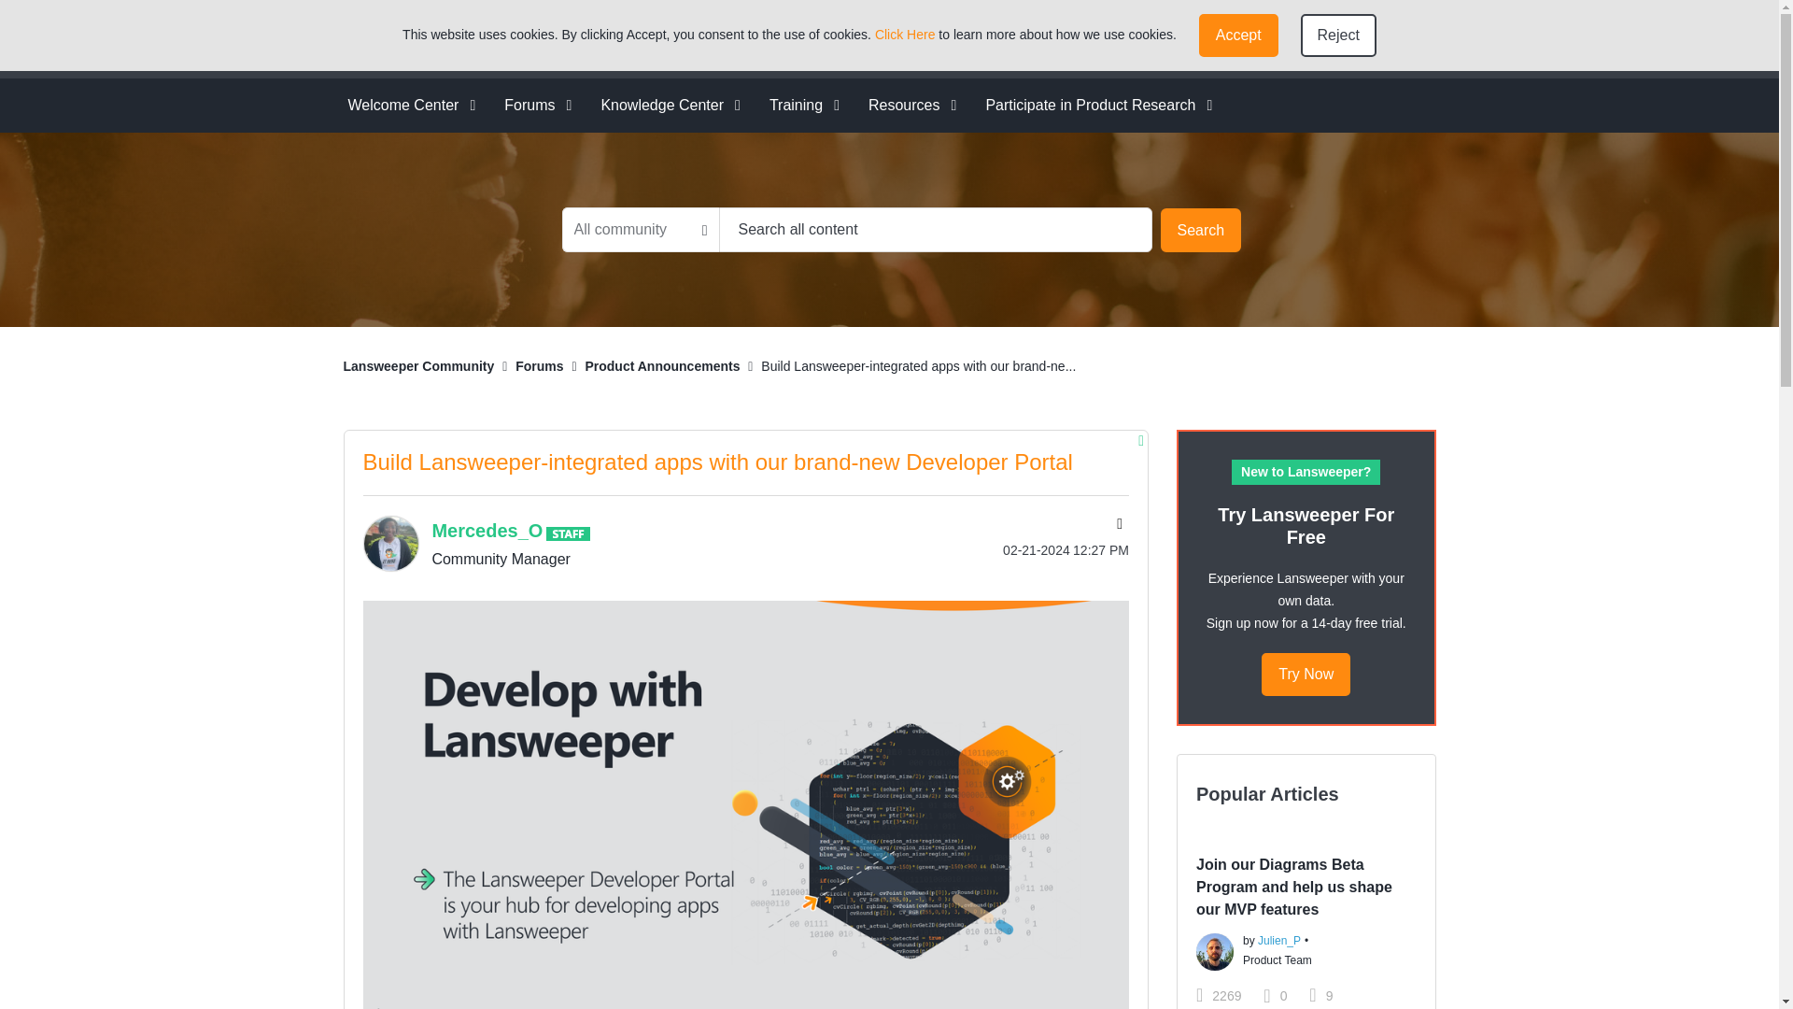 The image size is (1793, 1009). What do you see at coordinates (1238, 36) in the screenshot?
I see `Accept` at bounding box center [1238, 36].